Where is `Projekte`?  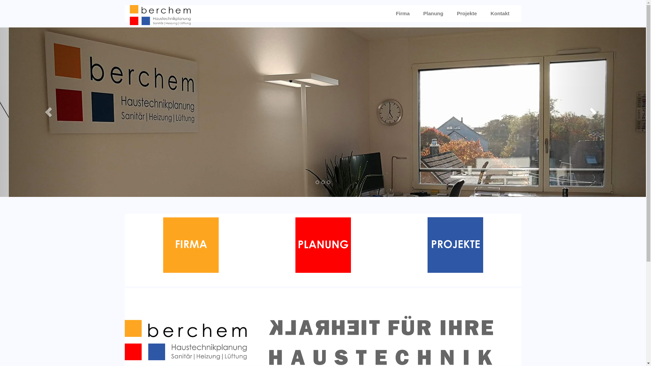 Projekte is located at coordinates (467, 14).